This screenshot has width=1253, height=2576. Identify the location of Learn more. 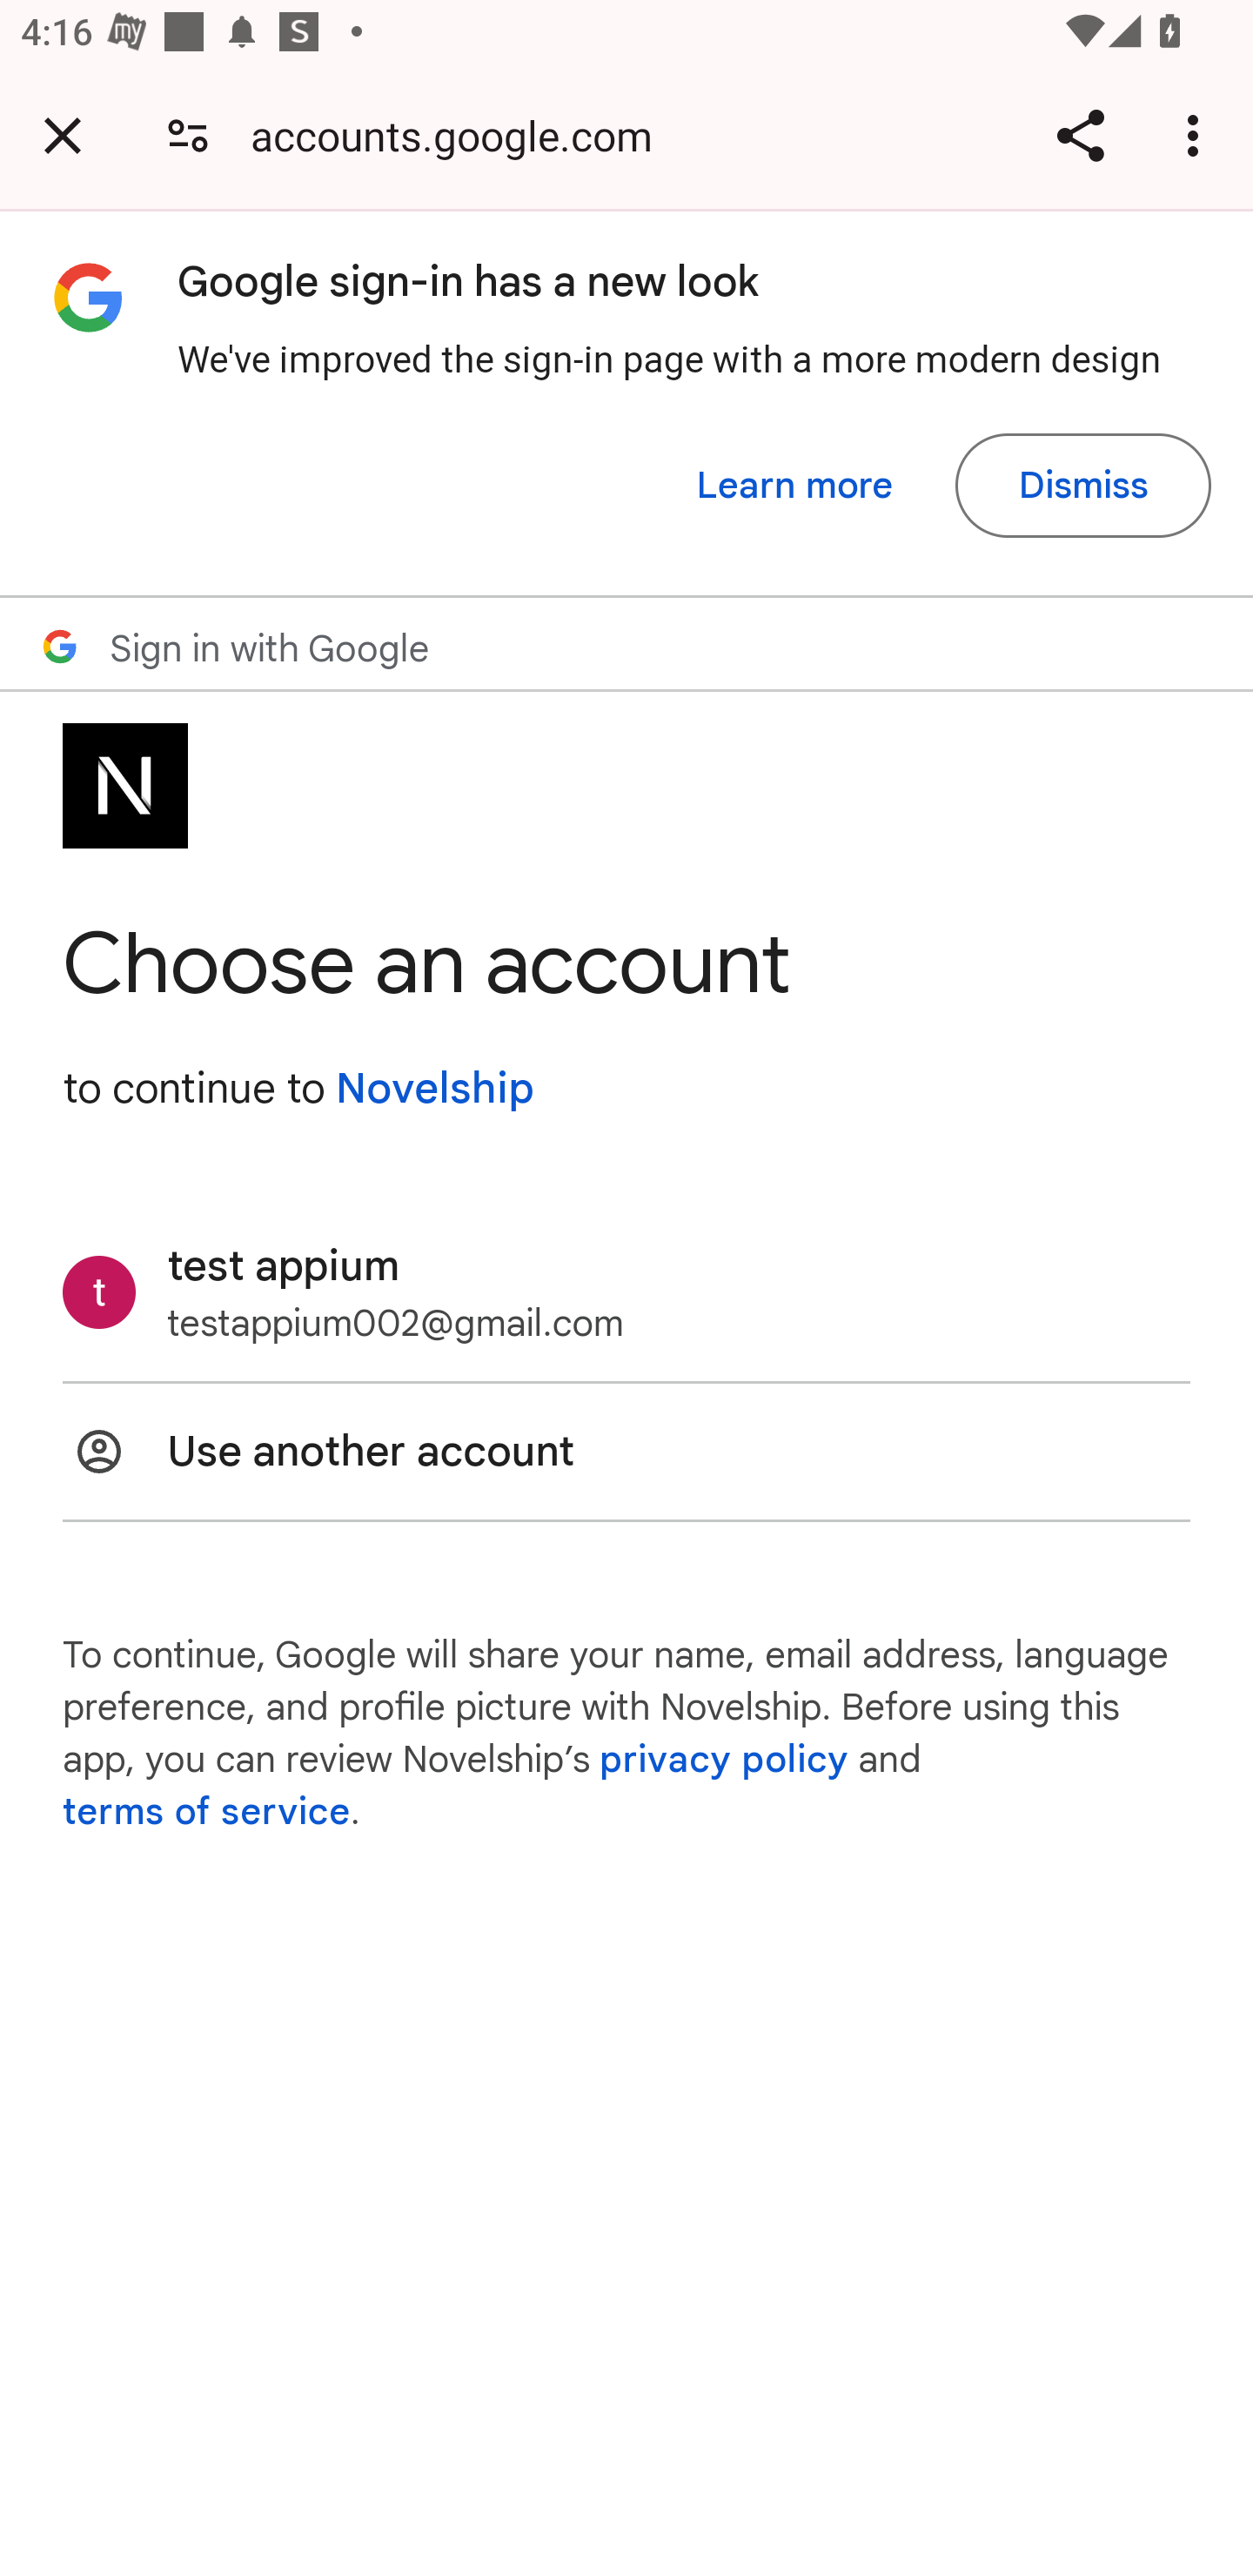
(795, 486).